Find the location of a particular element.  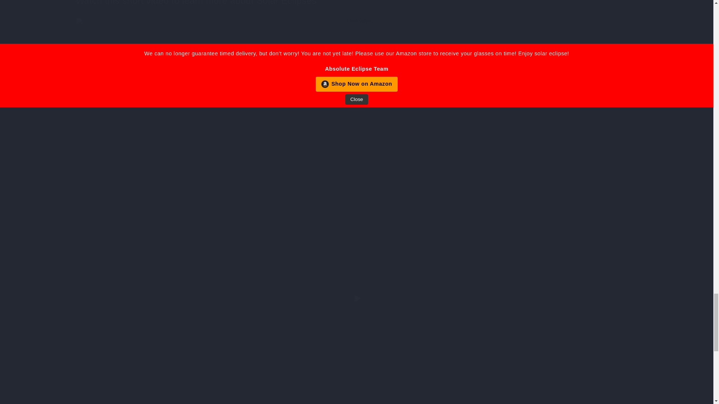

Watch this short video to learn more about Solar Eclipses is located at coordinates (356, 3).